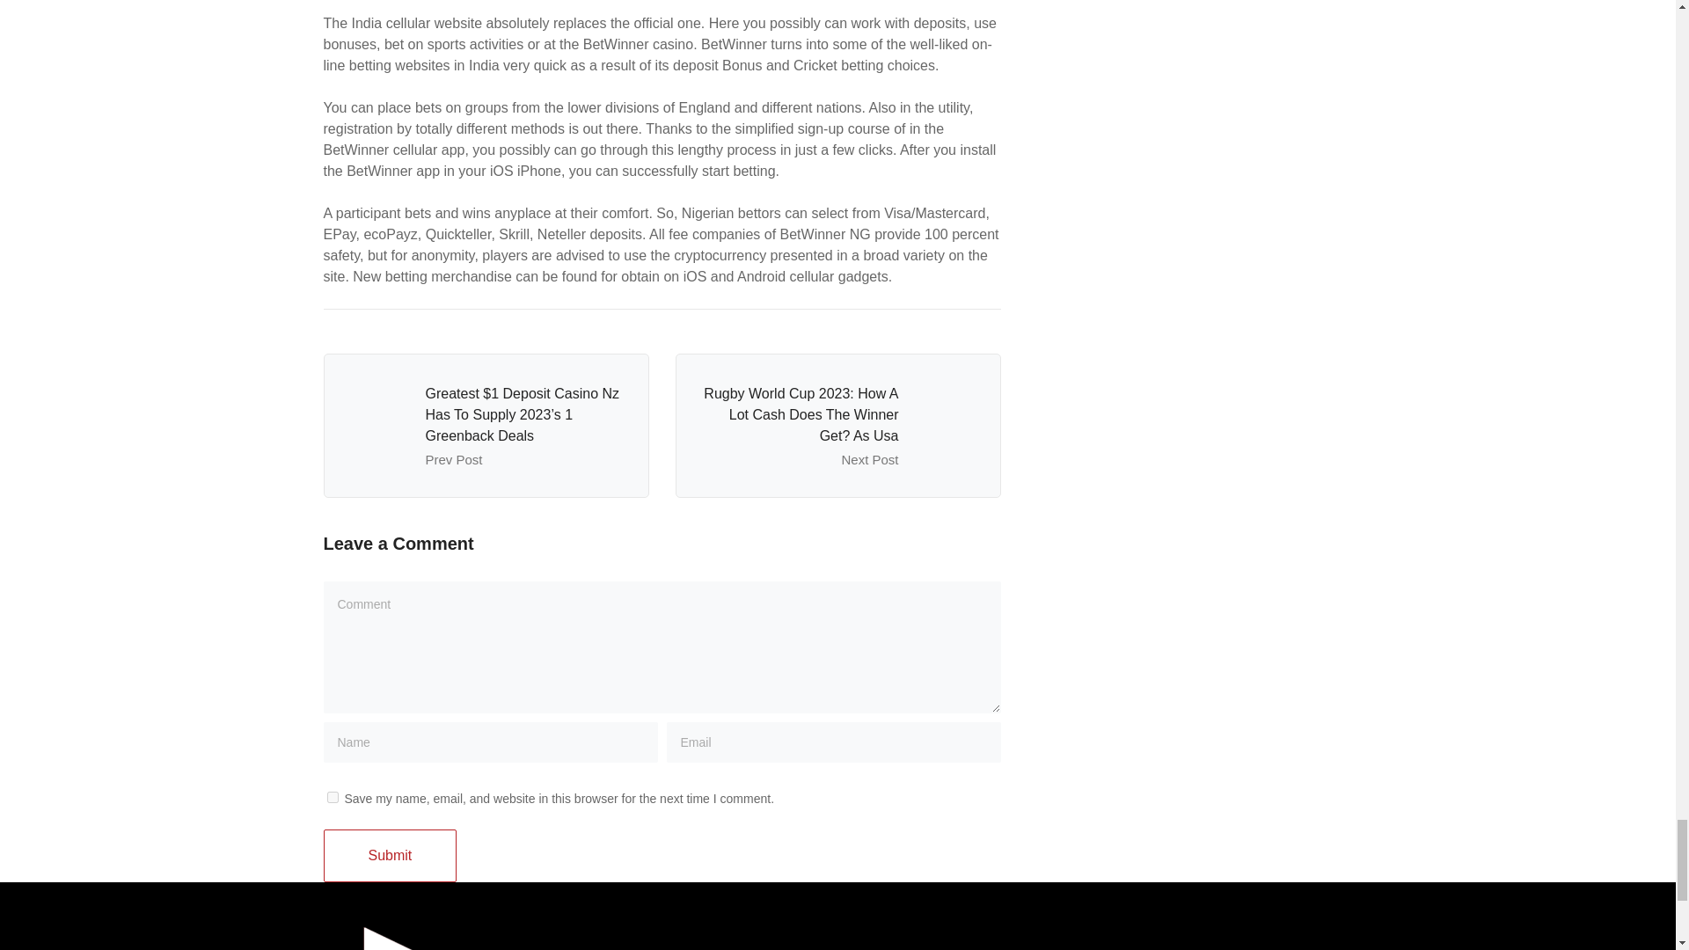 The image size is (1689, 950). I want to click on Prev Post, so click(454, 459).